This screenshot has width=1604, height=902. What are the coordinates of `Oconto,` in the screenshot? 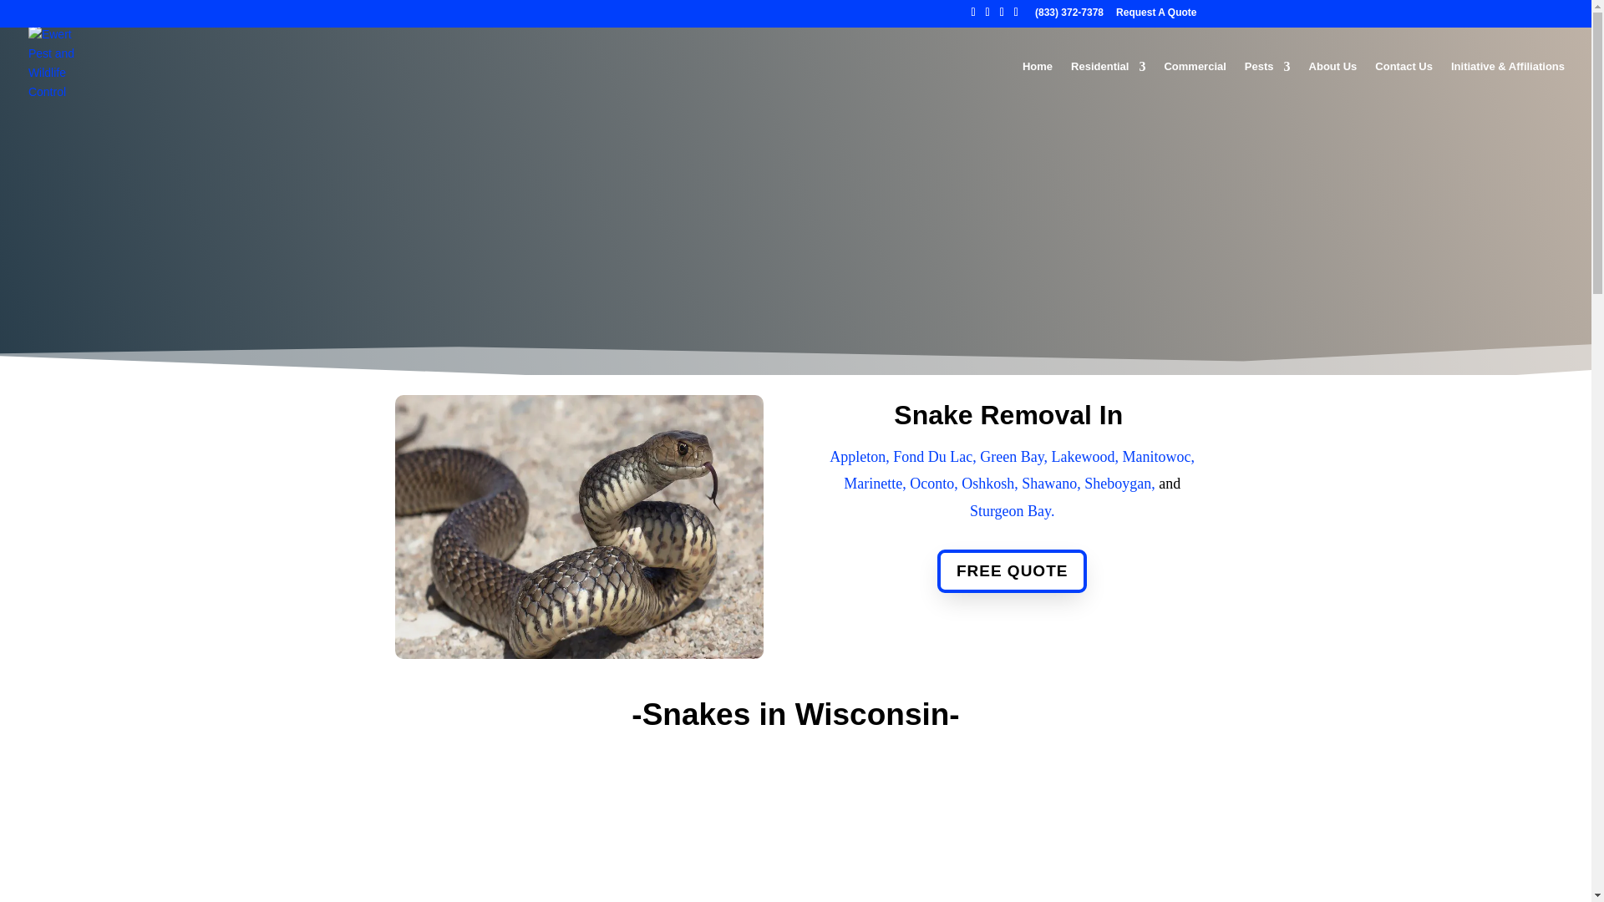 It's located at (935, 483).